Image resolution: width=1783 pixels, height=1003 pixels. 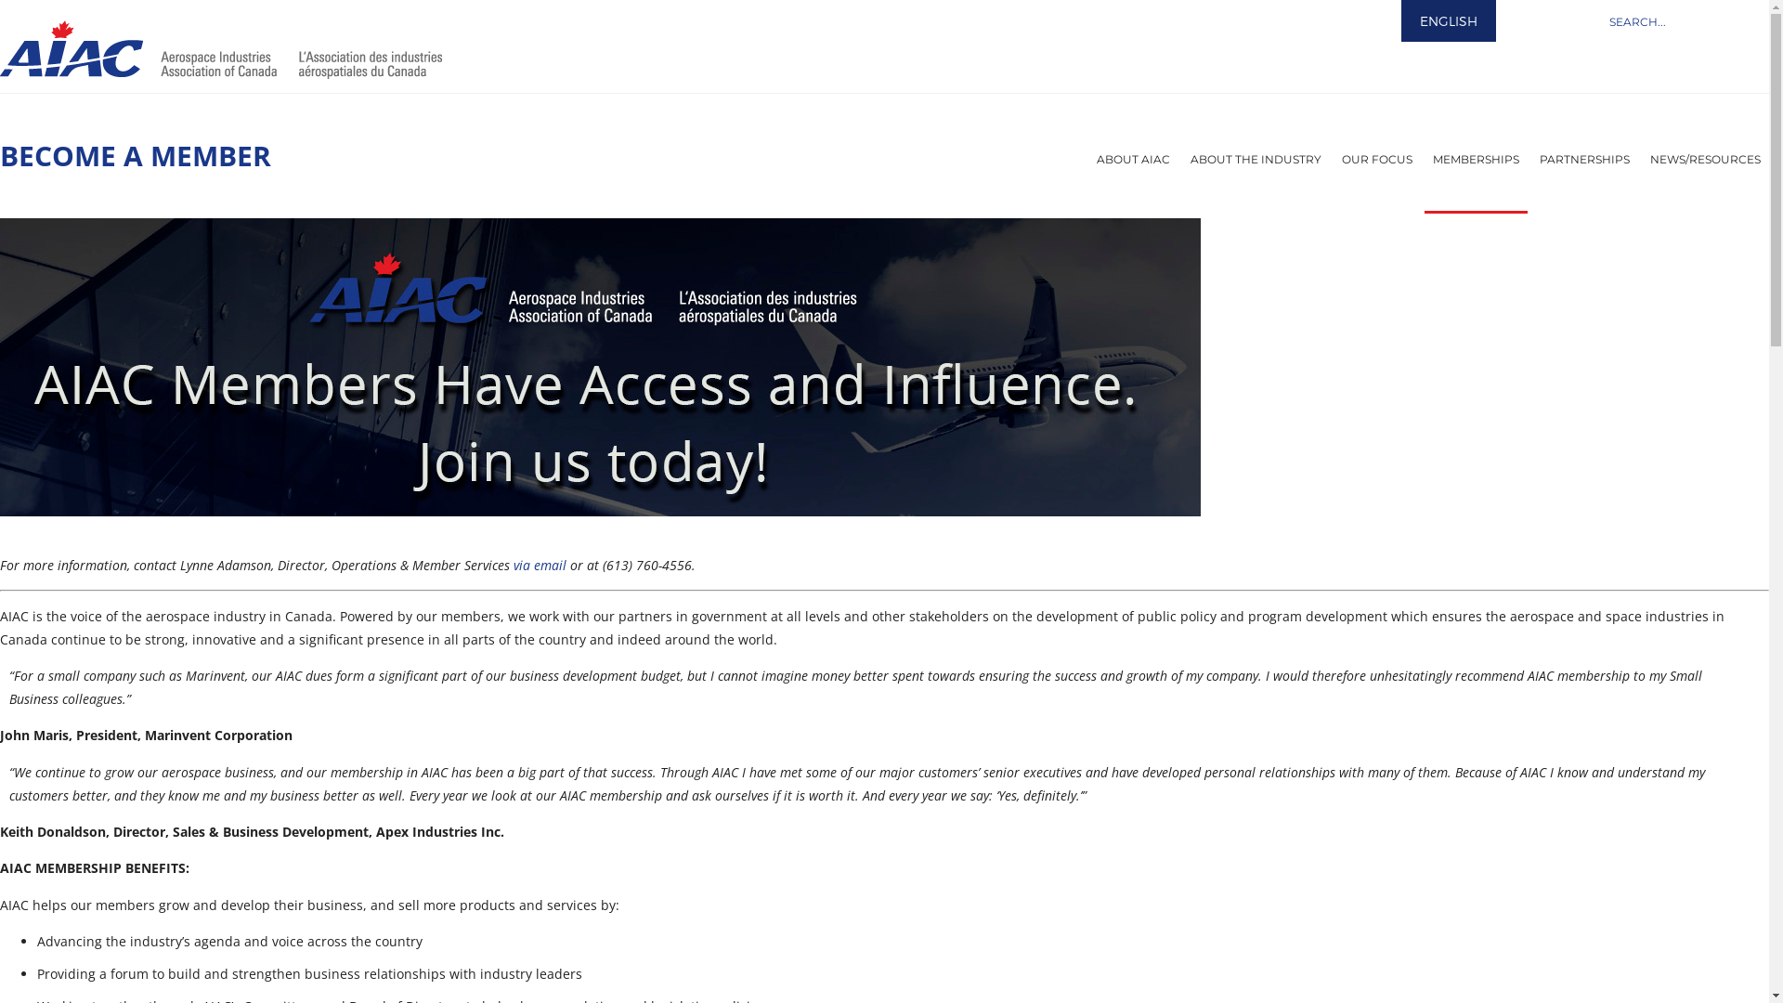 What do you see at coordinates (1256, 160) in the screenshot?
I see `ABOUT THE INDUSTRY` at bounding box center [1256, 160].